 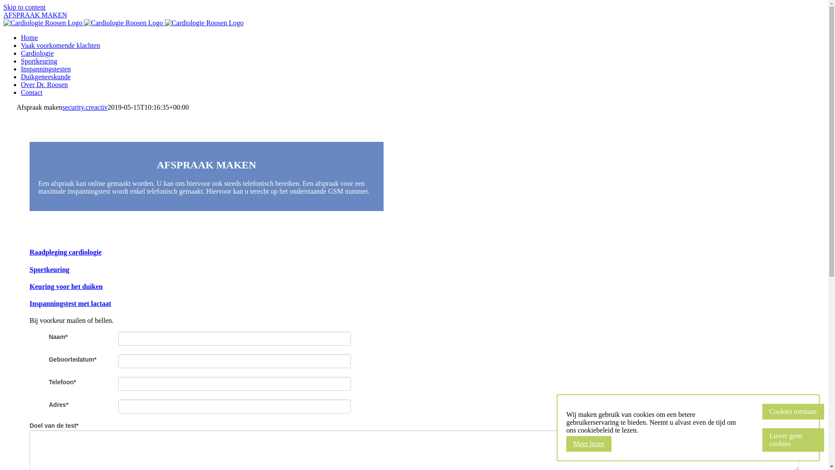 What do you see at coordinates (589, 444) in the screenshot?
I see `Meer lezen` at bounding box center [589, 444].